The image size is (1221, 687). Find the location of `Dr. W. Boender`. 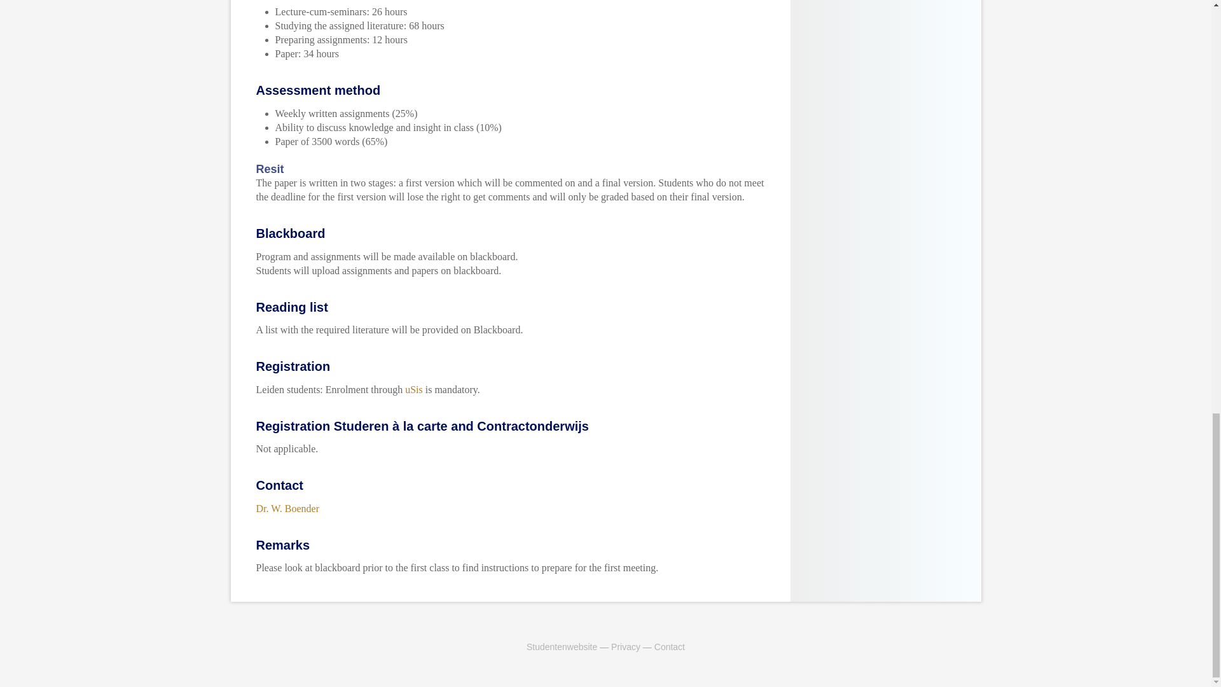

Dr. W. Boender is located at coordinates (287, 508).